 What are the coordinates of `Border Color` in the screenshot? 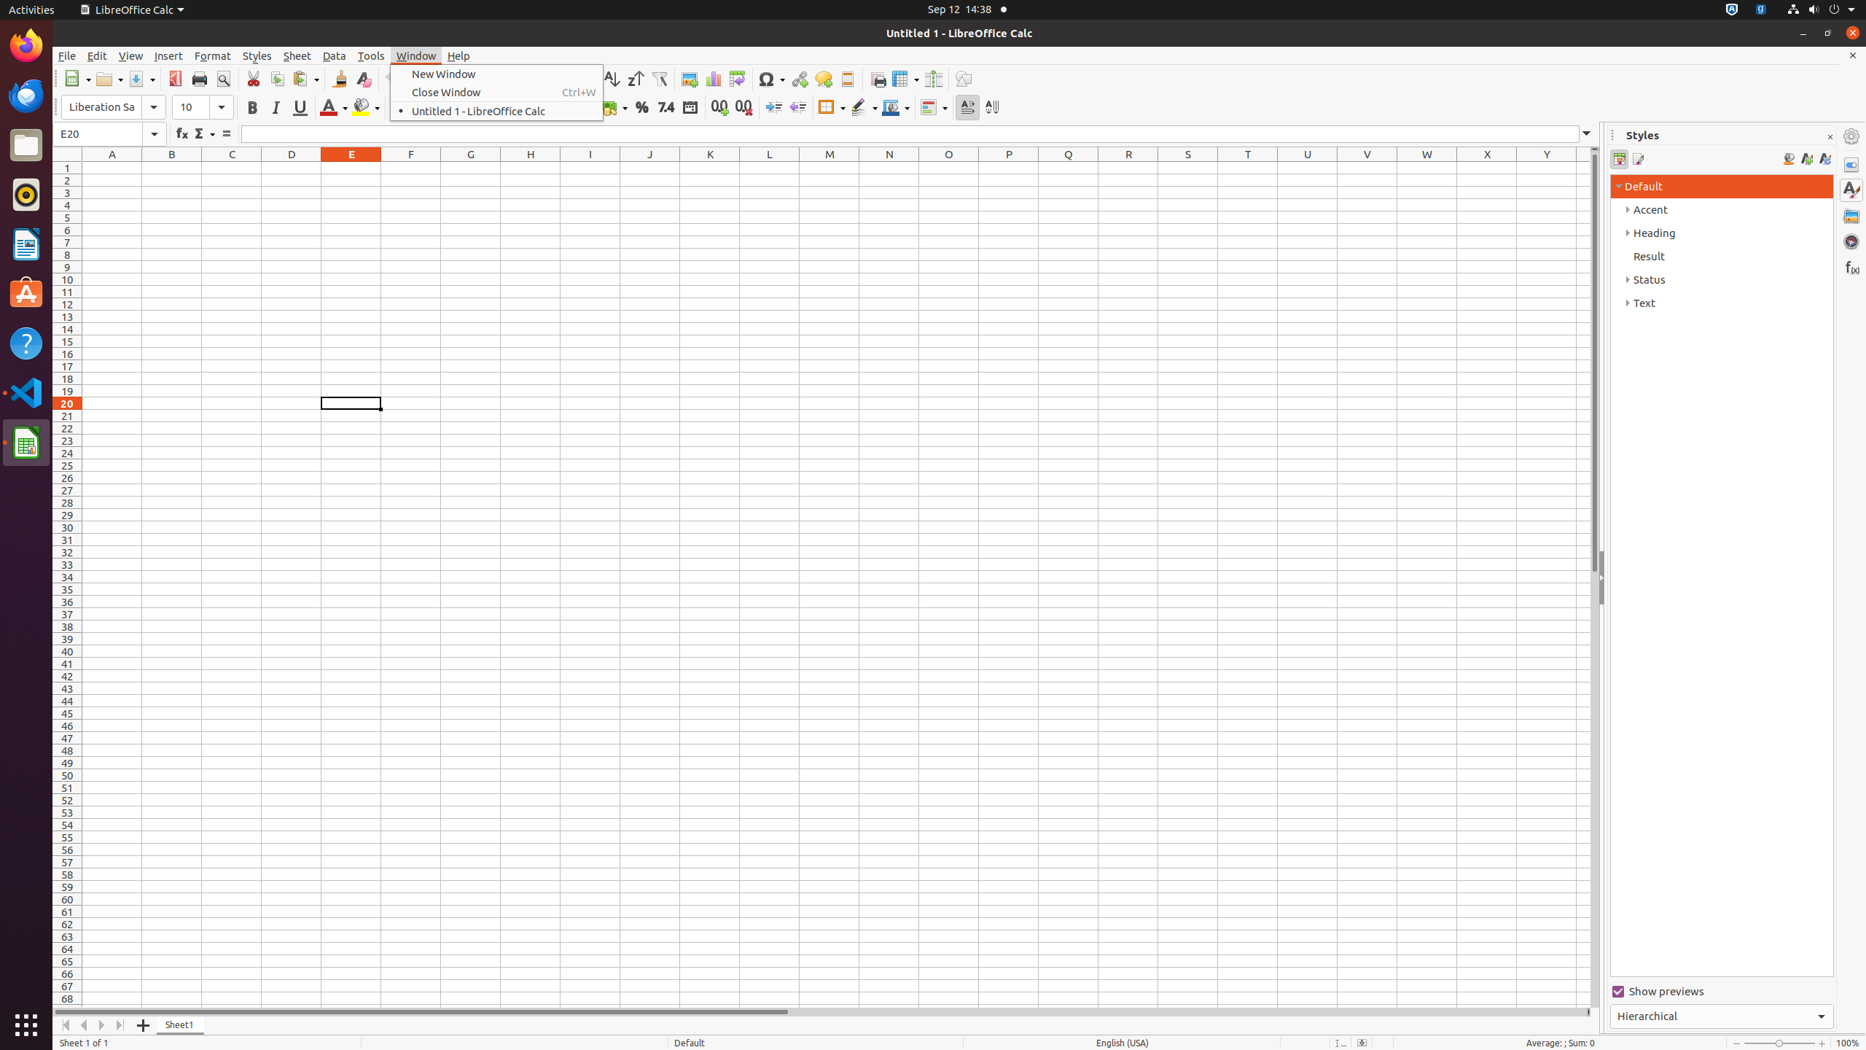 It's located at (896, 108).